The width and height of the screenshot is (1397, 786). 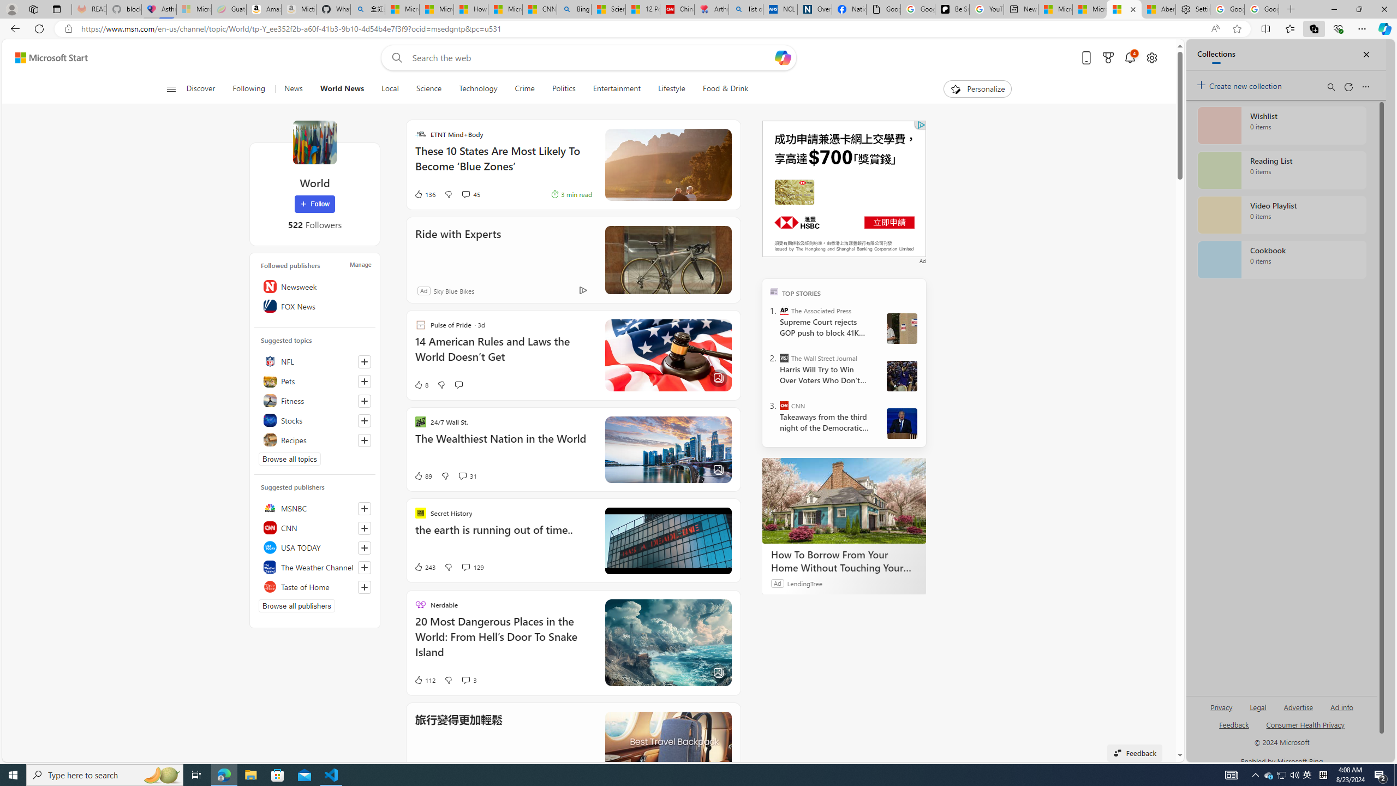 I want to click on Recipes, so click(x=314, y=440).